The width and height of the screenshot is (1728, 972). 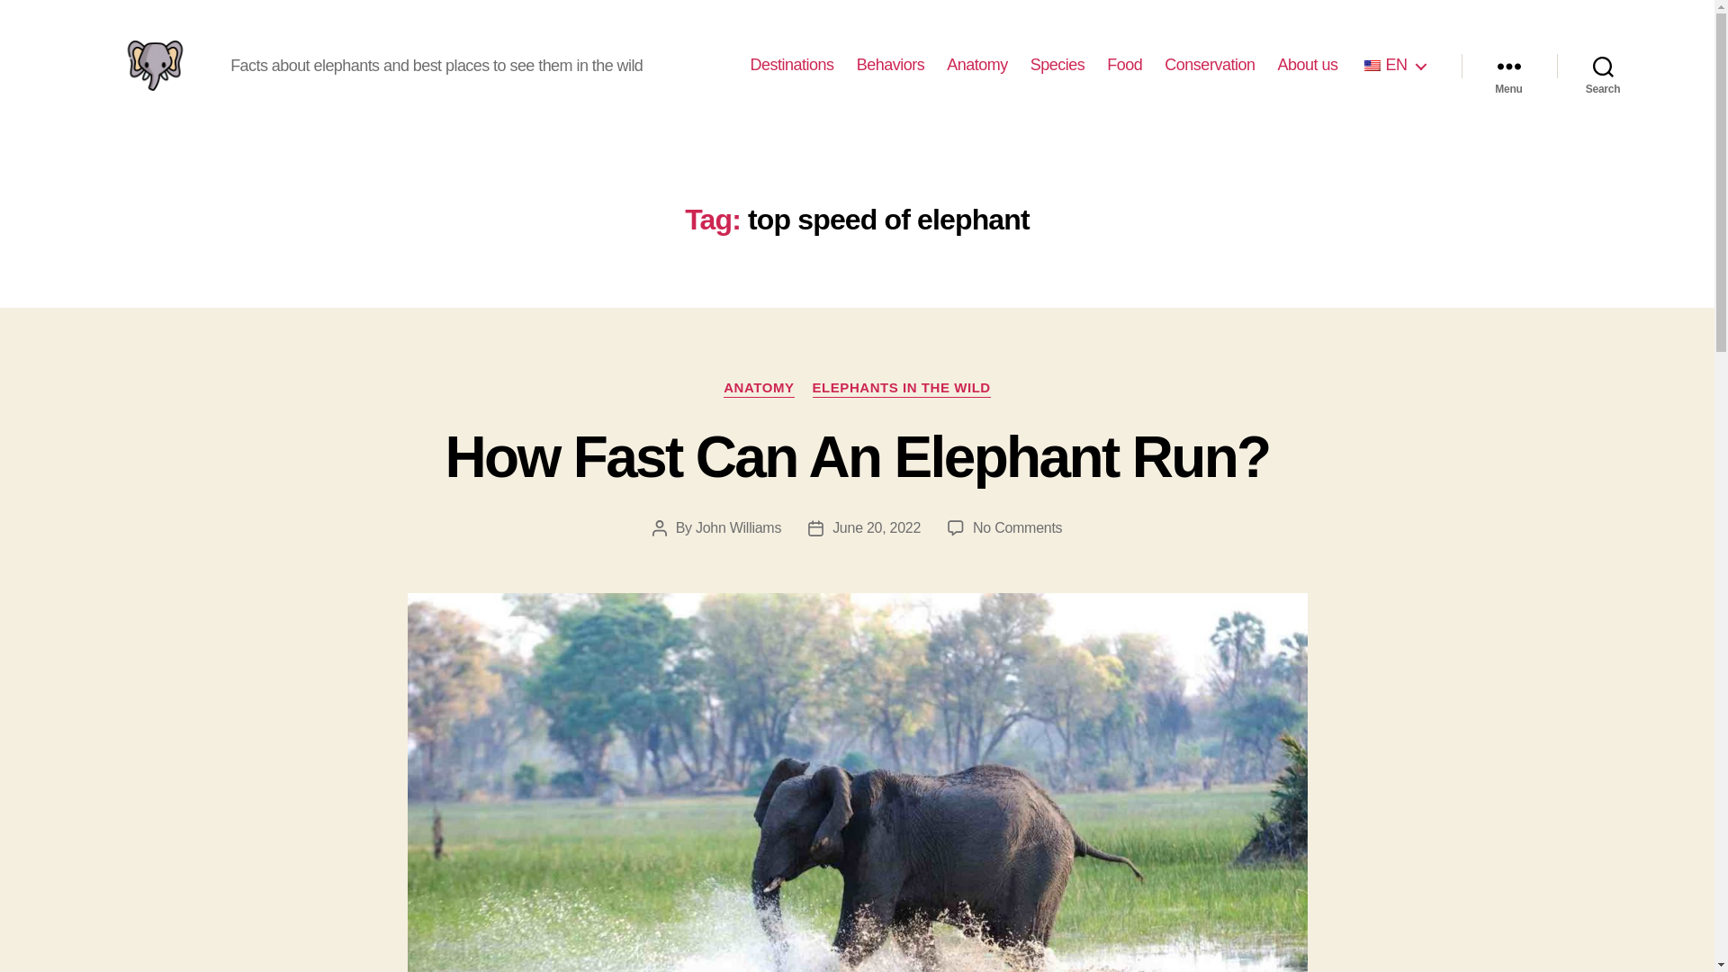 What do you see at coordinates (1603, 65) in the screenshot?
I see `Search` at bounding box center [1603, 65].